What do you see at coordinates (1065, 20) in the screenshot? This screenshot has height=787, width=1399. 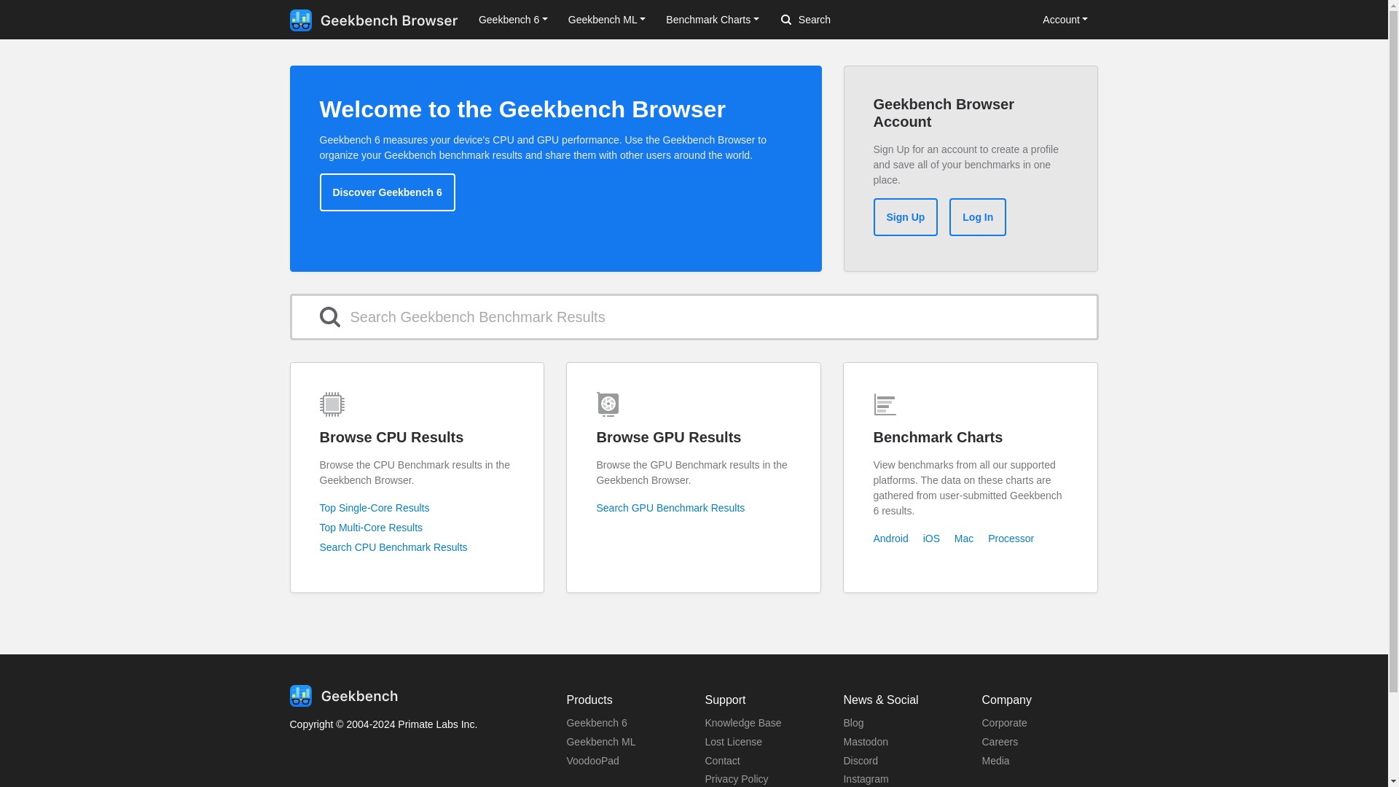 I see `Account` at bounding box center [1065, 20].